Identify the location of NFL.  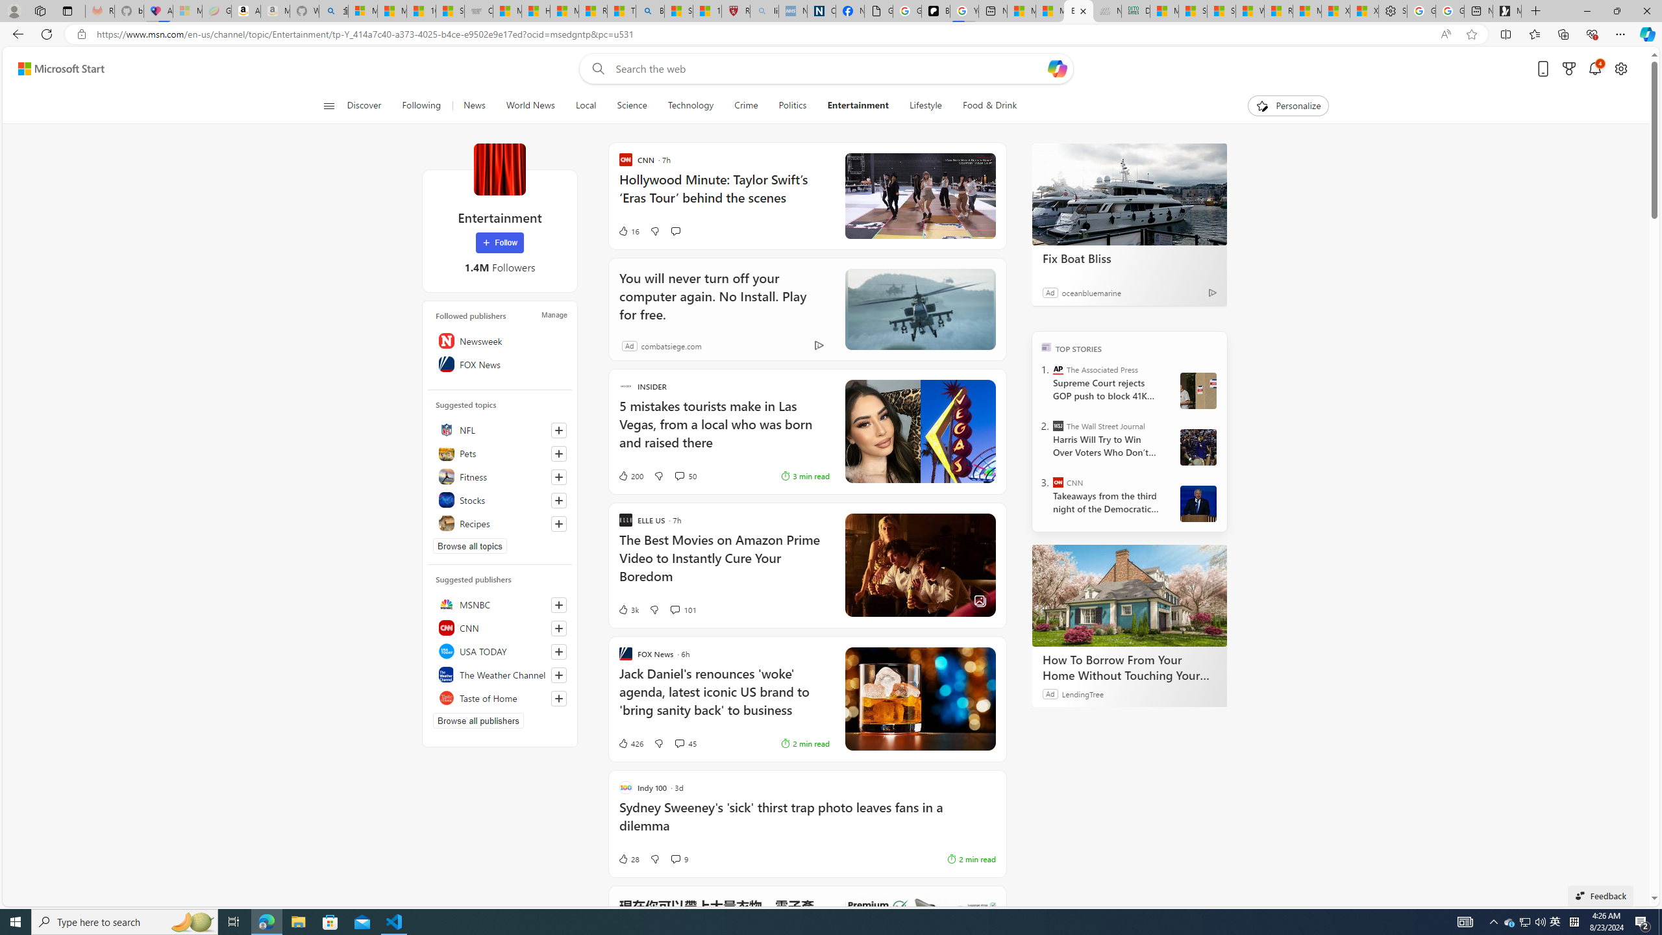
(500, 430).